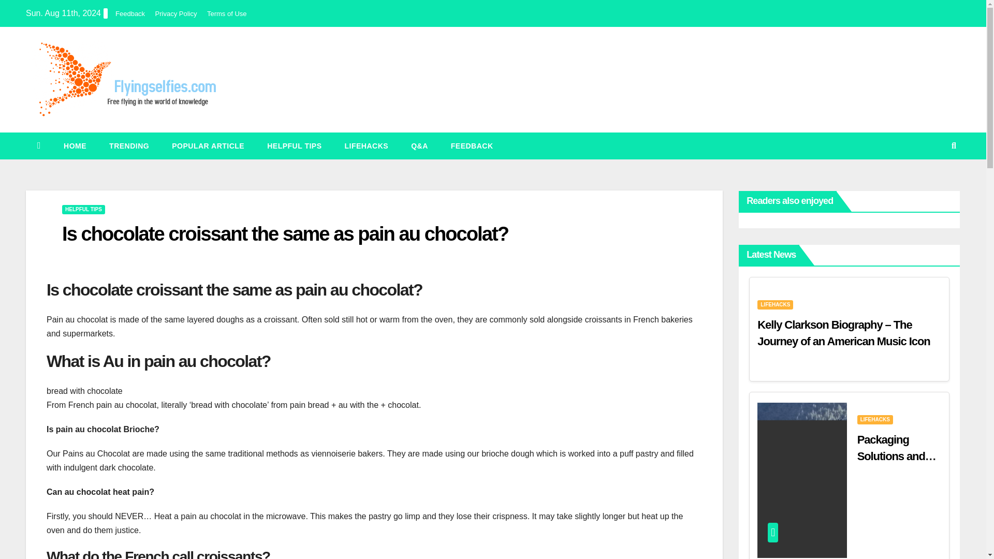  What do you see at coordinates (285, 234) in the screenshot?
I see `Is chocolate croissant the same as pain au chocolat?` at bounding box center [285, 234].